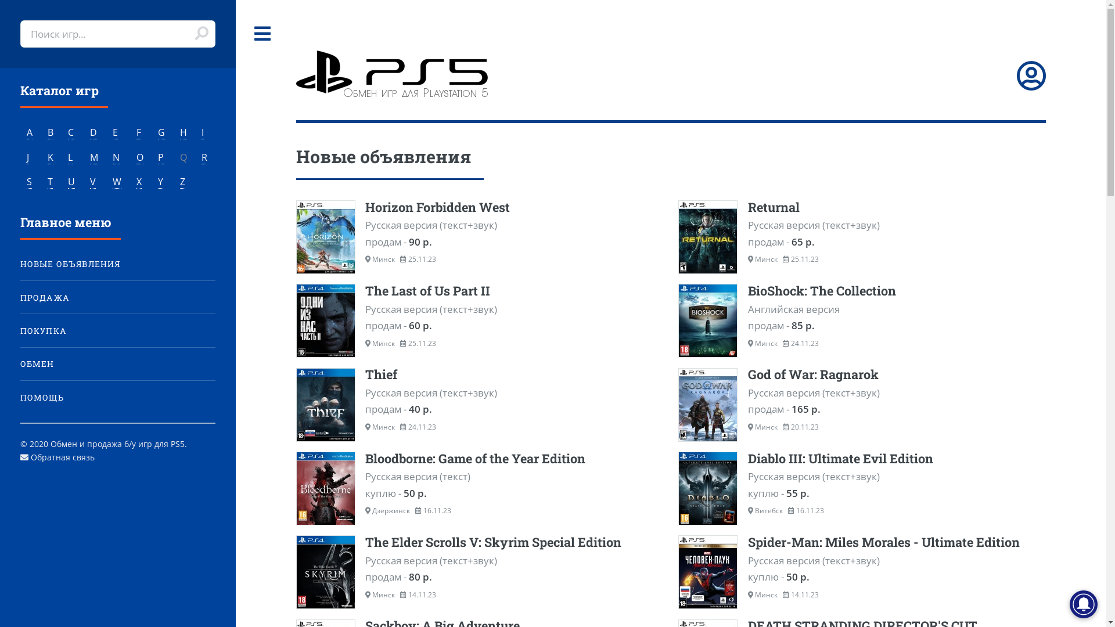  I want to click on Z, so click(182, 182).